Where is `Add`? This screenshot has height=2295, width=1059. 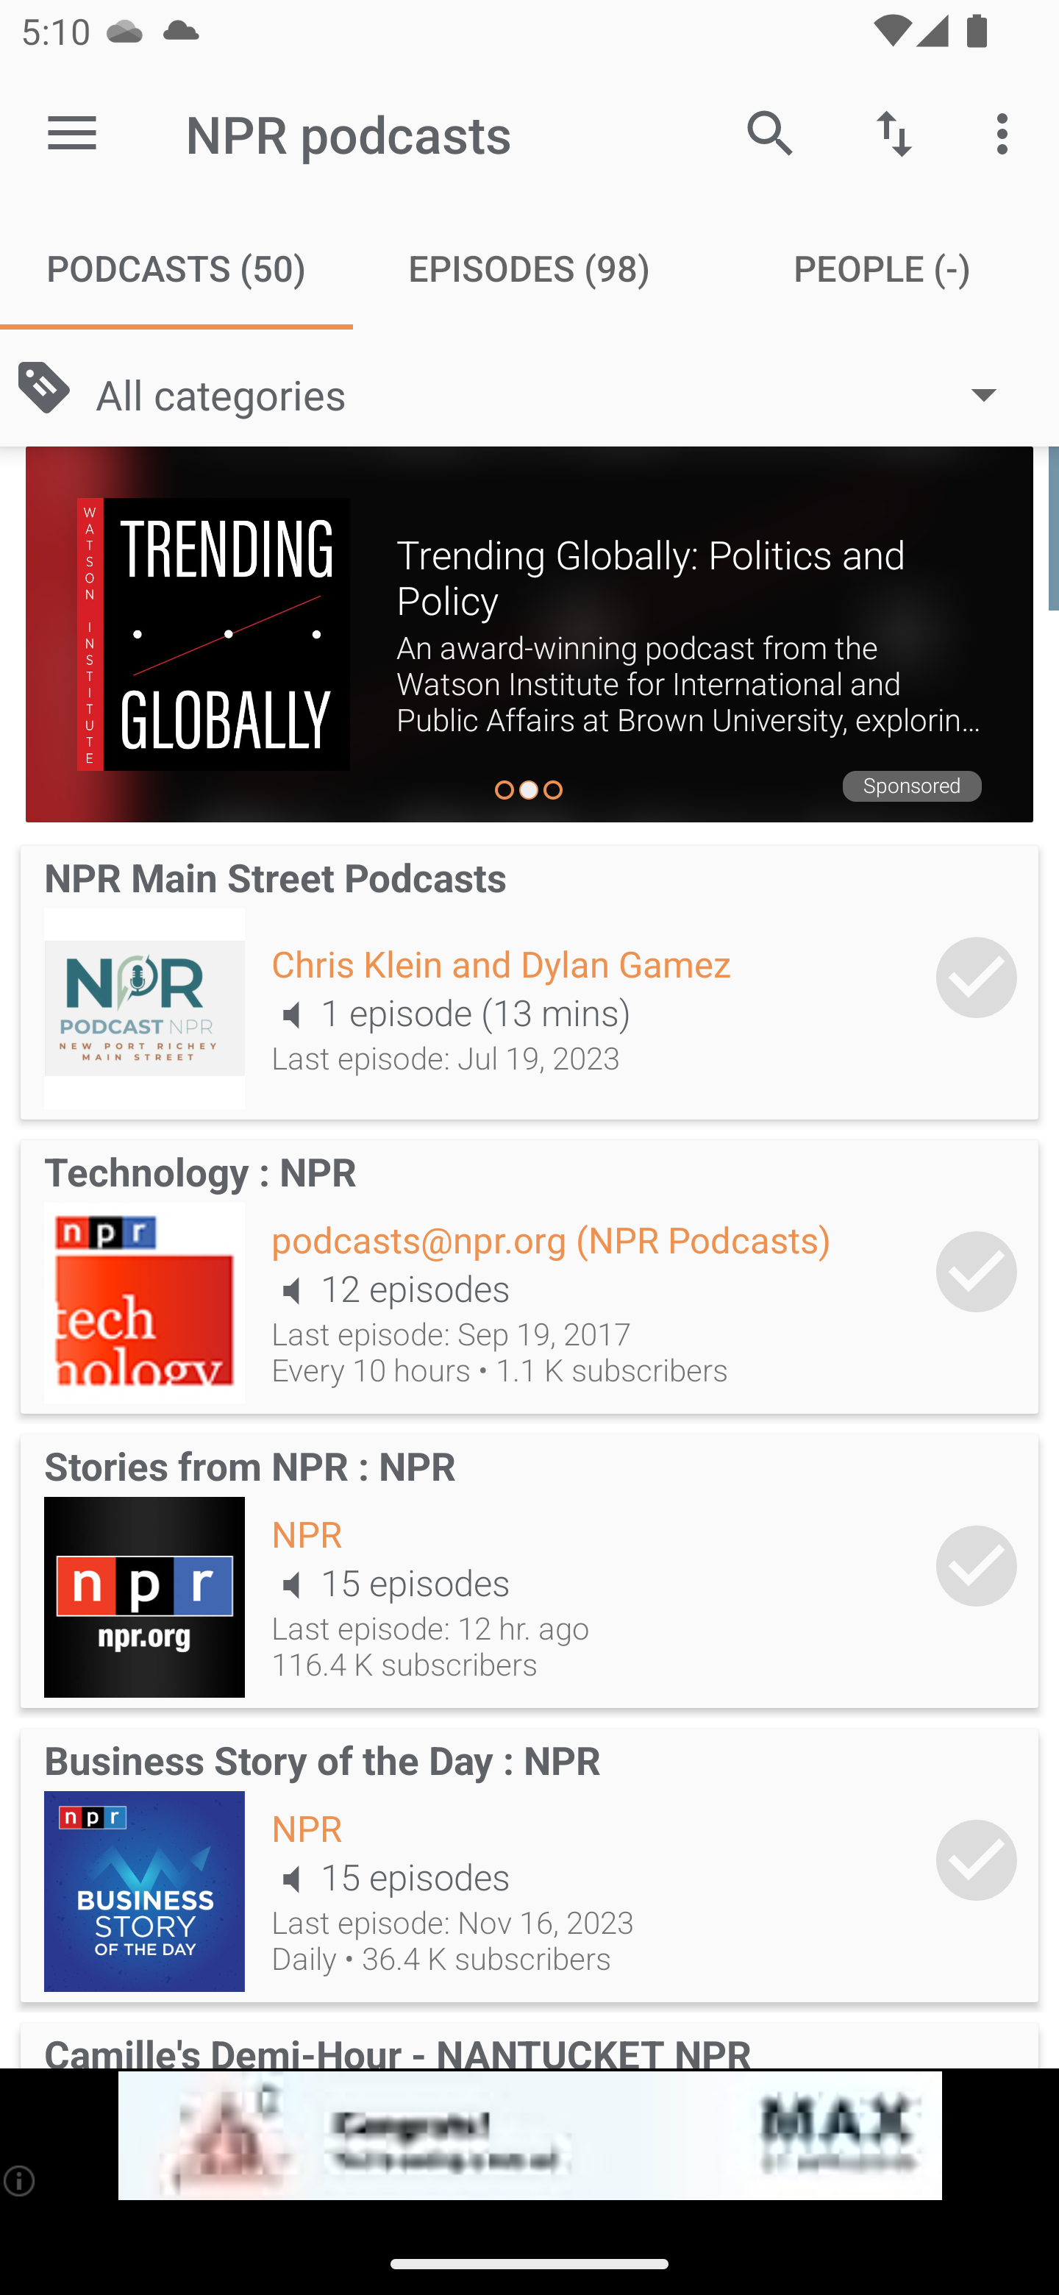 Add is located at coordinates (977, 977).